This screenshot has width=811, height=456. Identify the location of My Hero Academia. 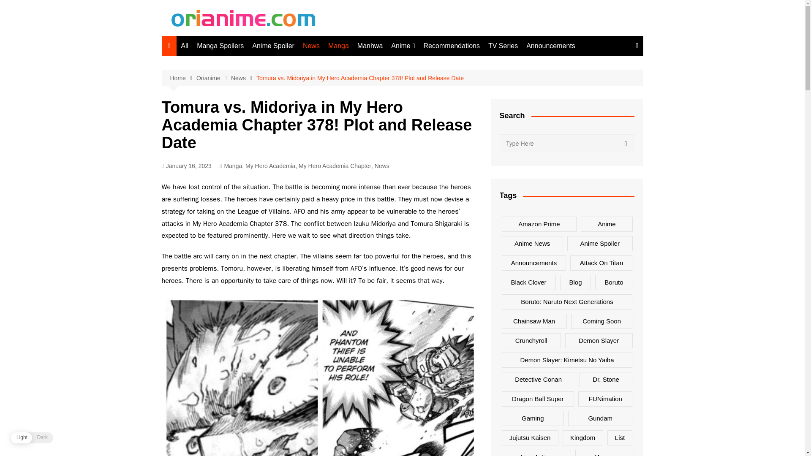
(270, 166).